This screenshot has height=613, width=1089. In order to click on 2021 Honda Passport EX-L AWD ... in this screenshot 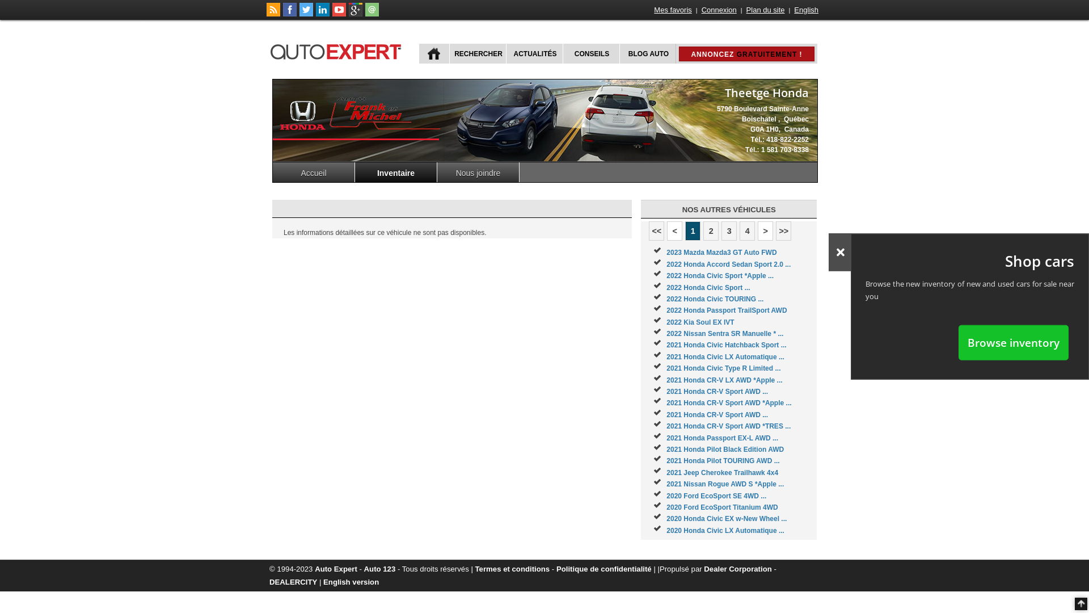, I will do `click(723, 438)`.